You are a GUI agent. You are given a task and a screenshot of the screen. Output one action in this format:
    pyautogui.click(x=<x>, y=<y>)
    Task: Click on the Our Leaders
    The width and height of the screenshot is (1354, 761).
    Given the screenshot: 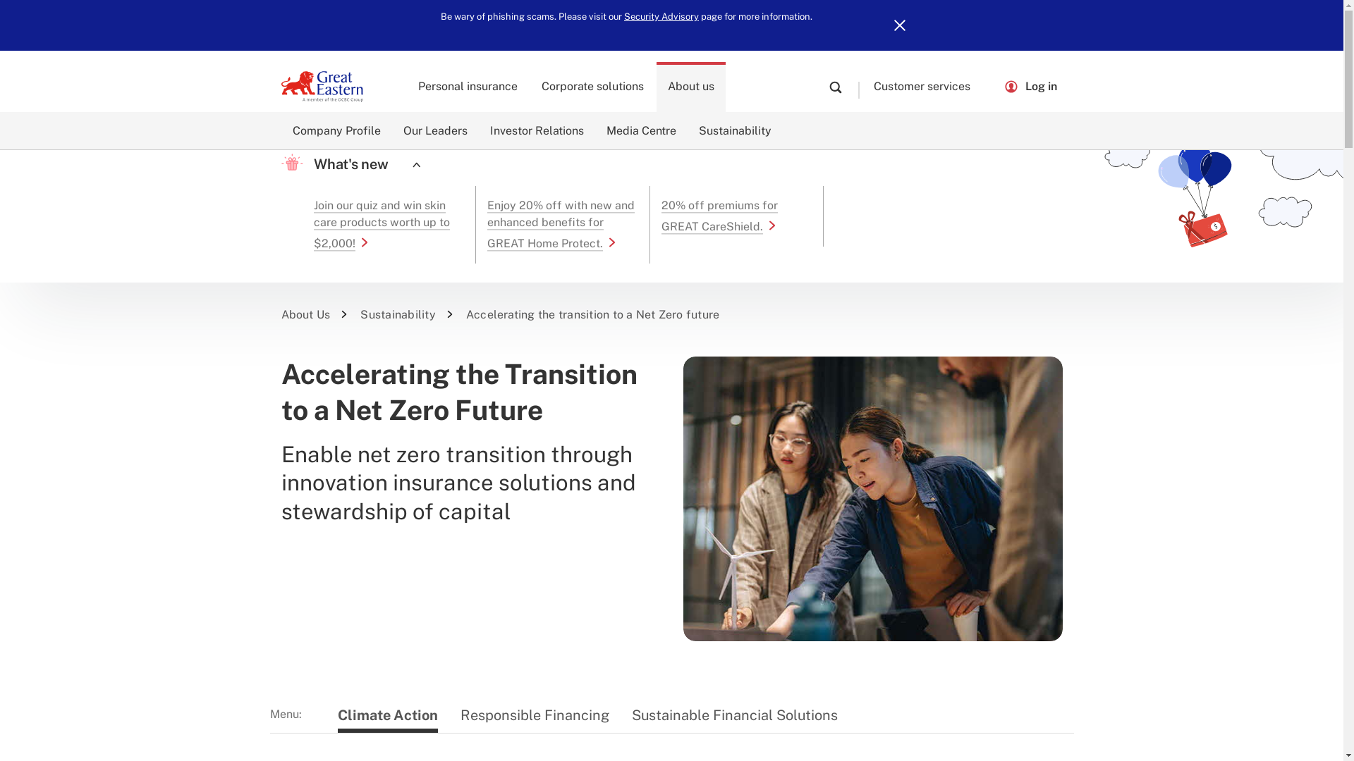 What is the action you would take?
    pyautogui.click(x=436, y=130)
    